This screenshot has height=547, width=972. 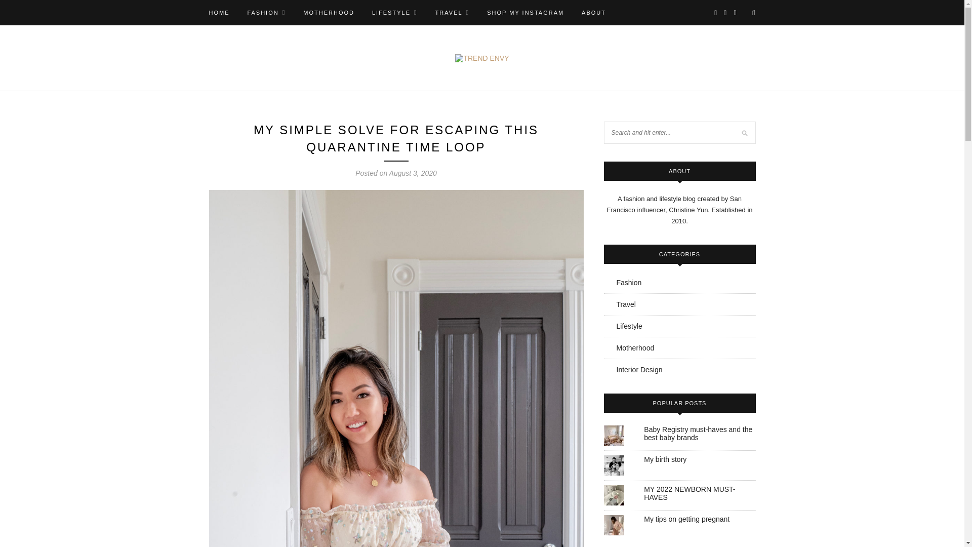 I want to click on FASHION, so click(x=266, y=12).